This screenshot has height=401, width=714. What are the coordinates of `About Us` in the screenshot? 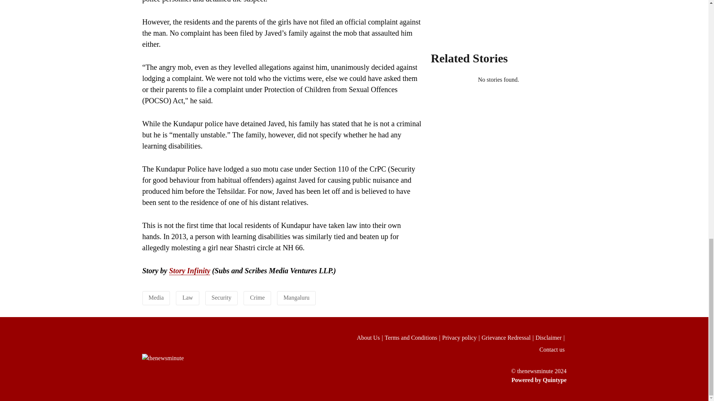 It's located at (371, 338).